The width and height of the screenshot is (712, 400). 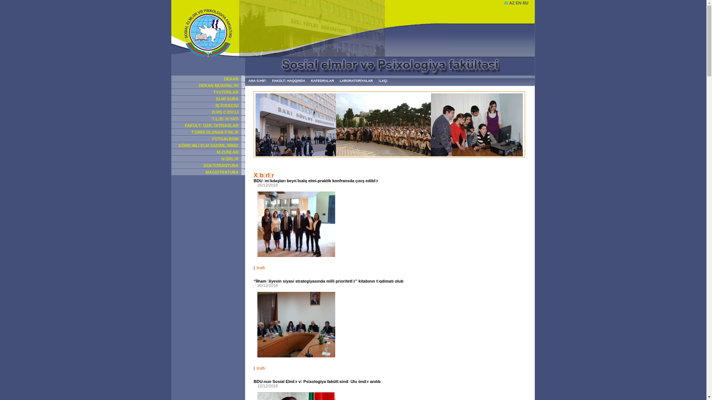 I want to click on DEKAN, so click(x=231, y=79).